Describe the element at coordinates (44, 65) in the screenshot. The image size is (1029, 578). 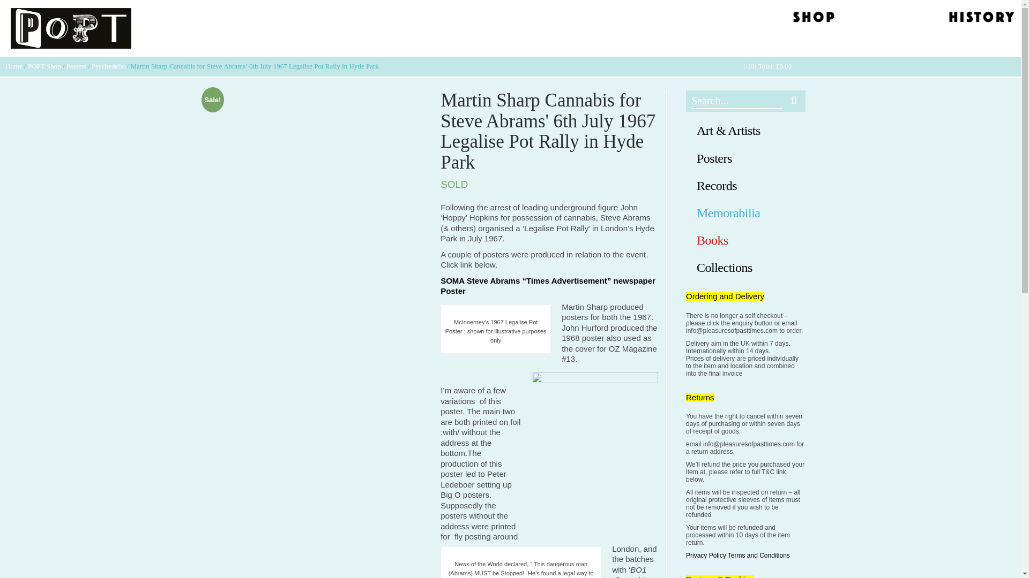
I see `POPT Shop` at that location.